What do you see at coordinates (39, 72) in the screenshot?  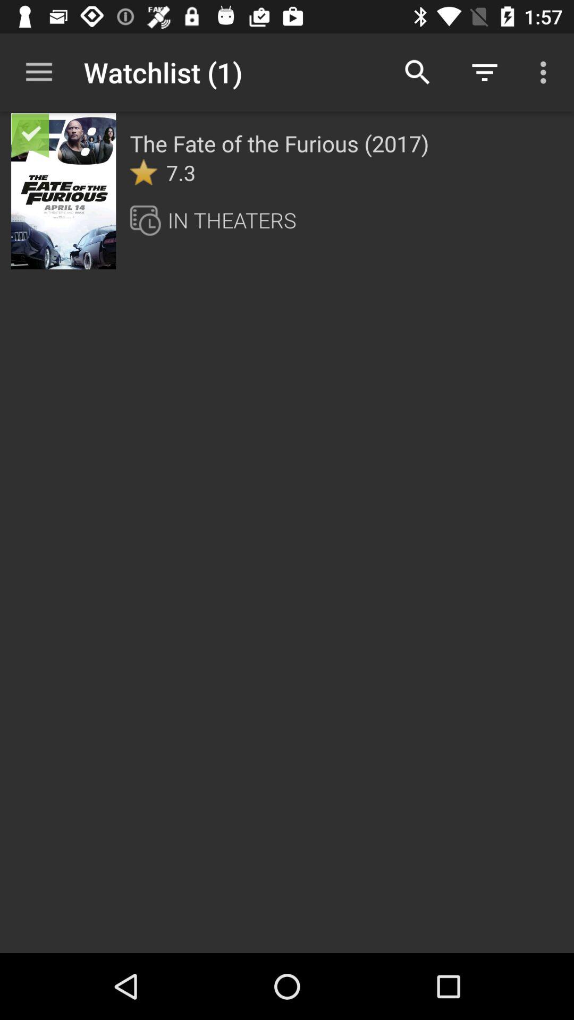 I see `turn on the app to the left of the watchlist (1)` at bounding box center [39, 72].